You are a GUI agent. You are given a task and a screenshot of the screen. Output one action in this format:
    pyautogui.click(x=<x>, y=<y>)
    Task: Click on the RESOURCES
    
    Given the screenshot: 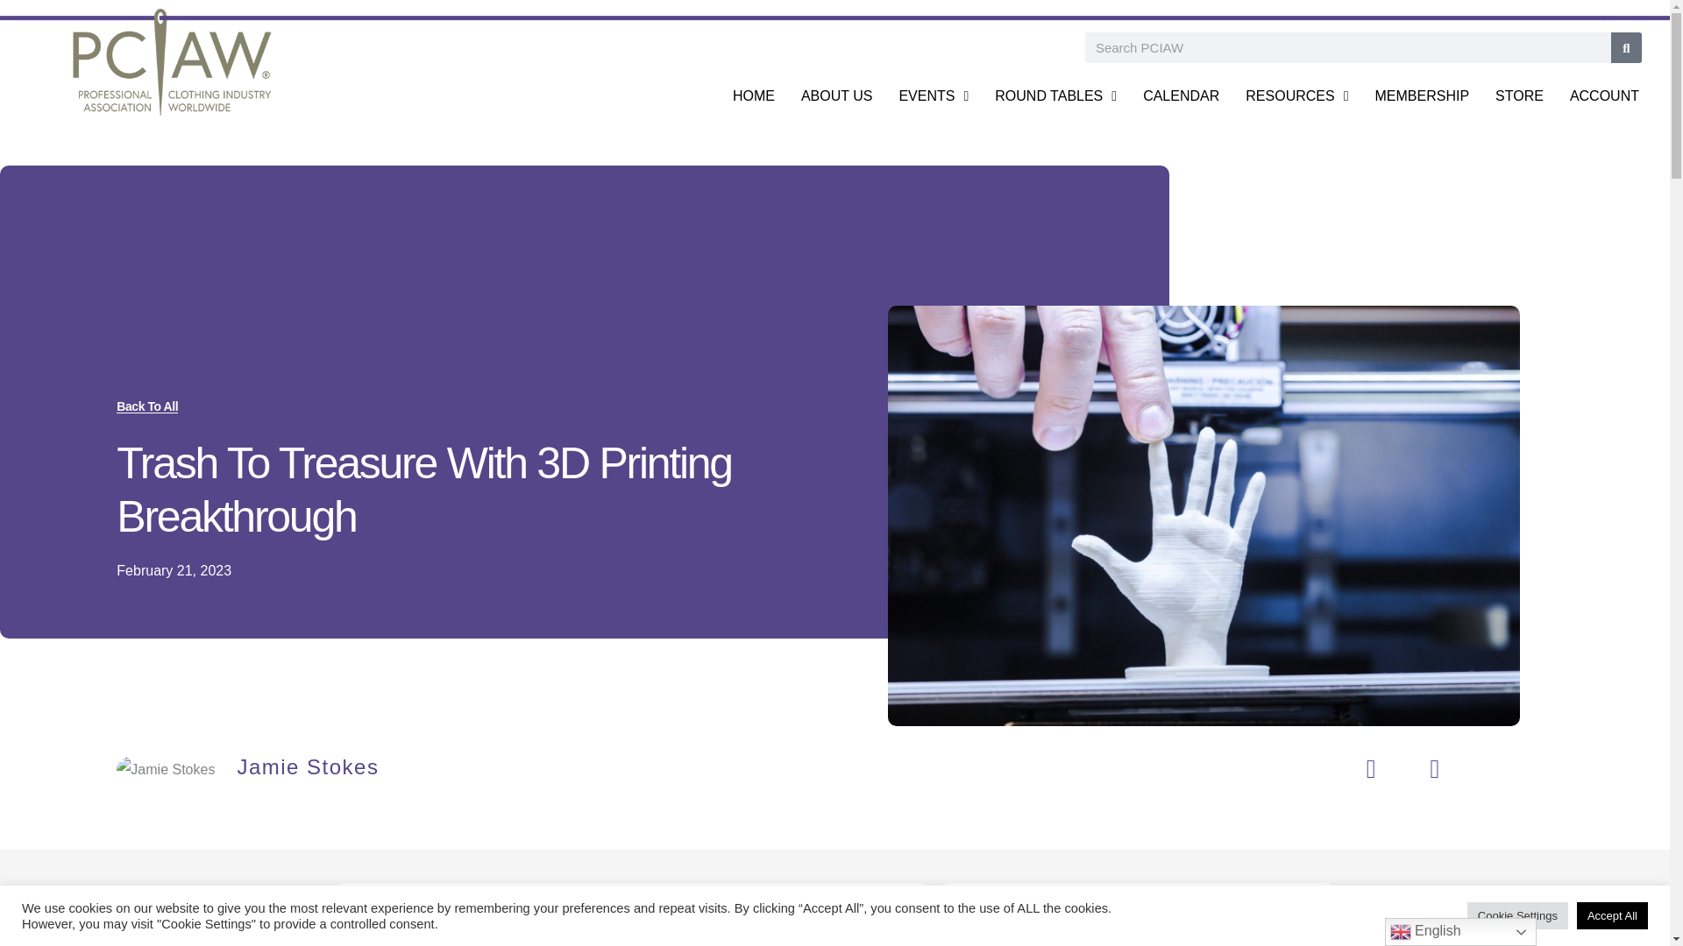 What is the action you would take?
    pyautogui.click(x=1296, y=95)
    